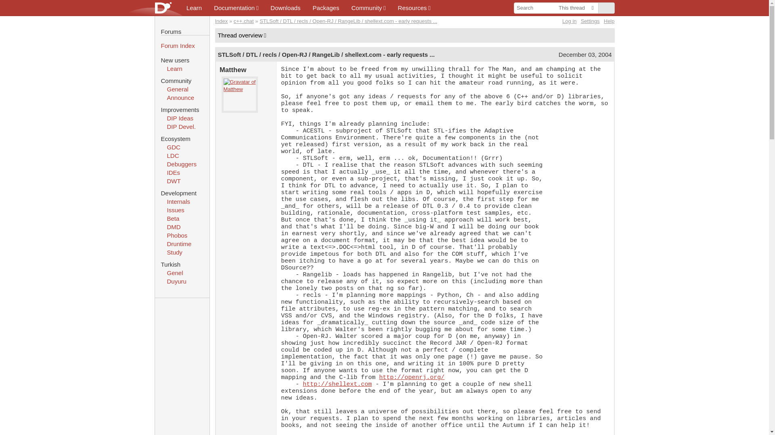  What do you see at coordinates (326, 54) in the screenshot?
I see `Permanent link to this post` at bounding box center [326, 54].